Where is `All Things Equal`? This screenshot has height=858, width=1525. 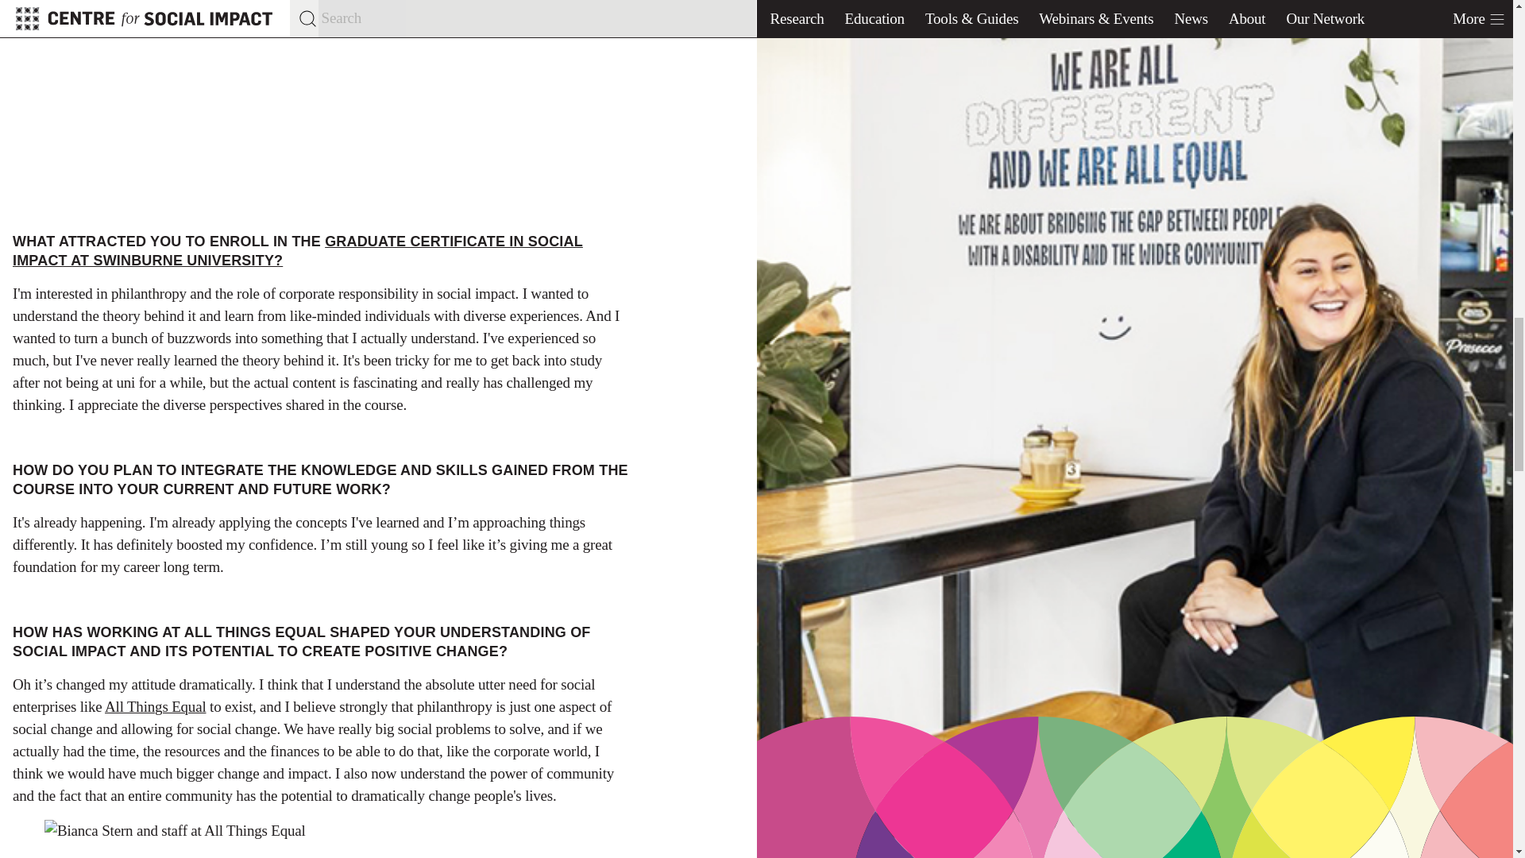 All Things Equal is located at coordinates (156, 706).